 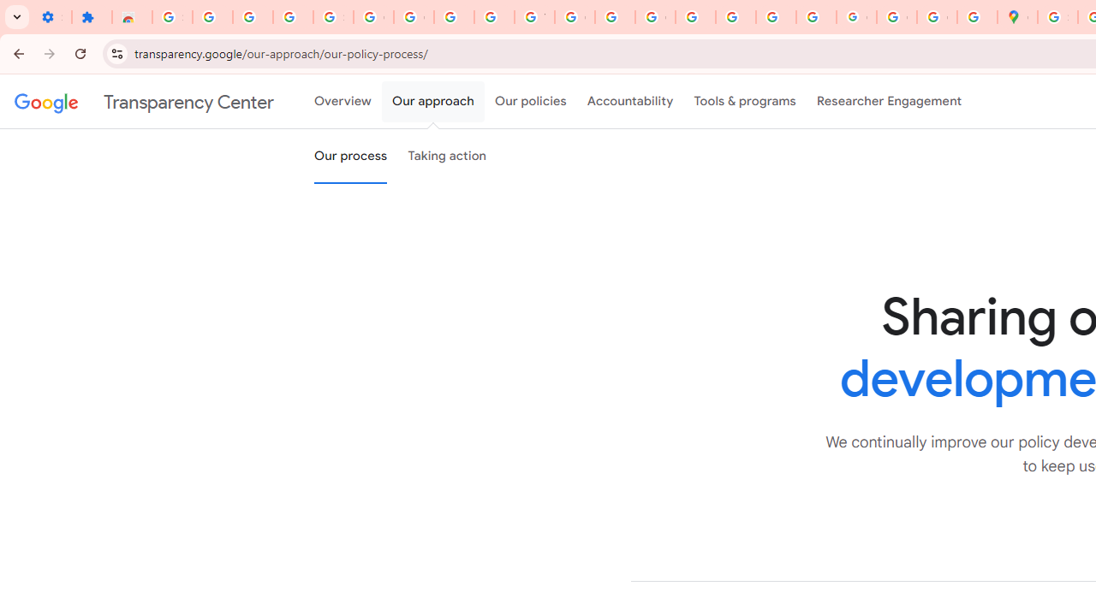 What do you see at coordinates (373, 17) in the screenshot?
I see `Google Account Help` at bounding box center [373, 17].